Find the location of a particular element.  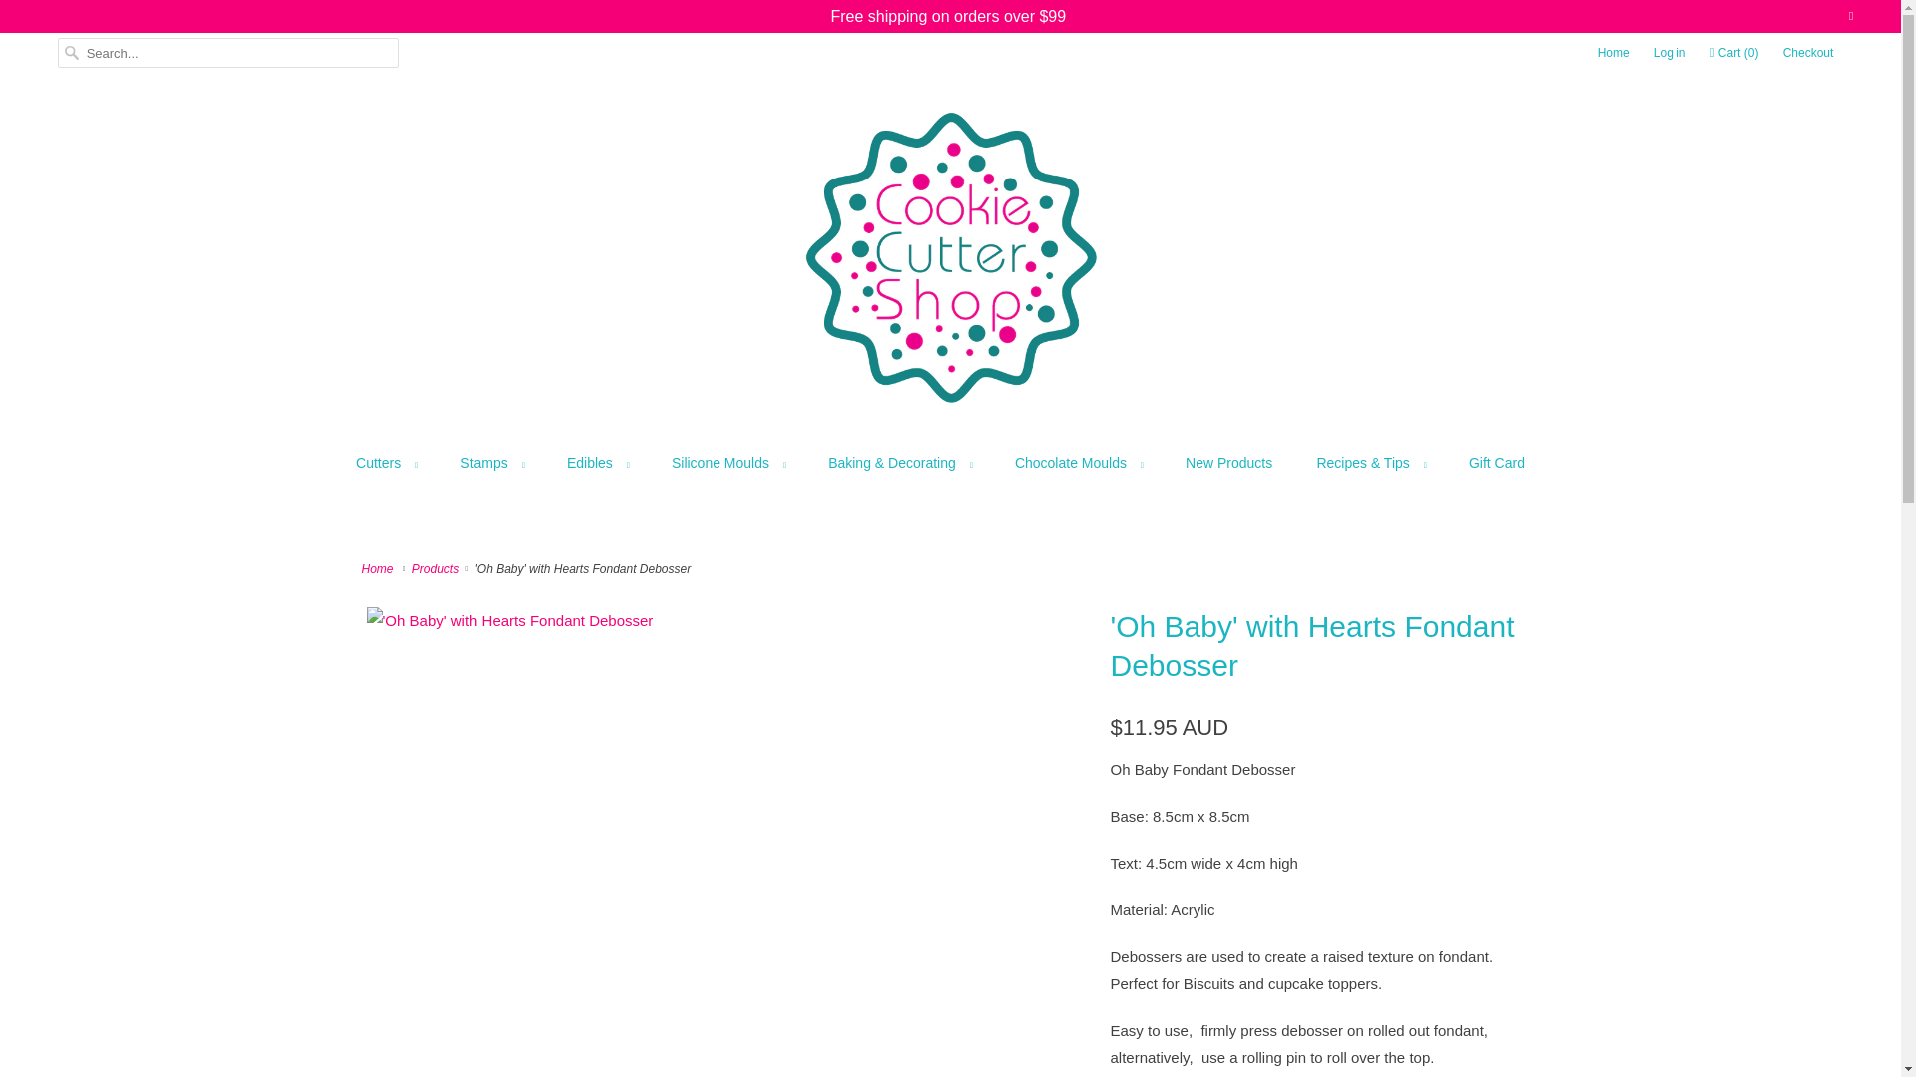

Products is located at coordinates (437, 568).